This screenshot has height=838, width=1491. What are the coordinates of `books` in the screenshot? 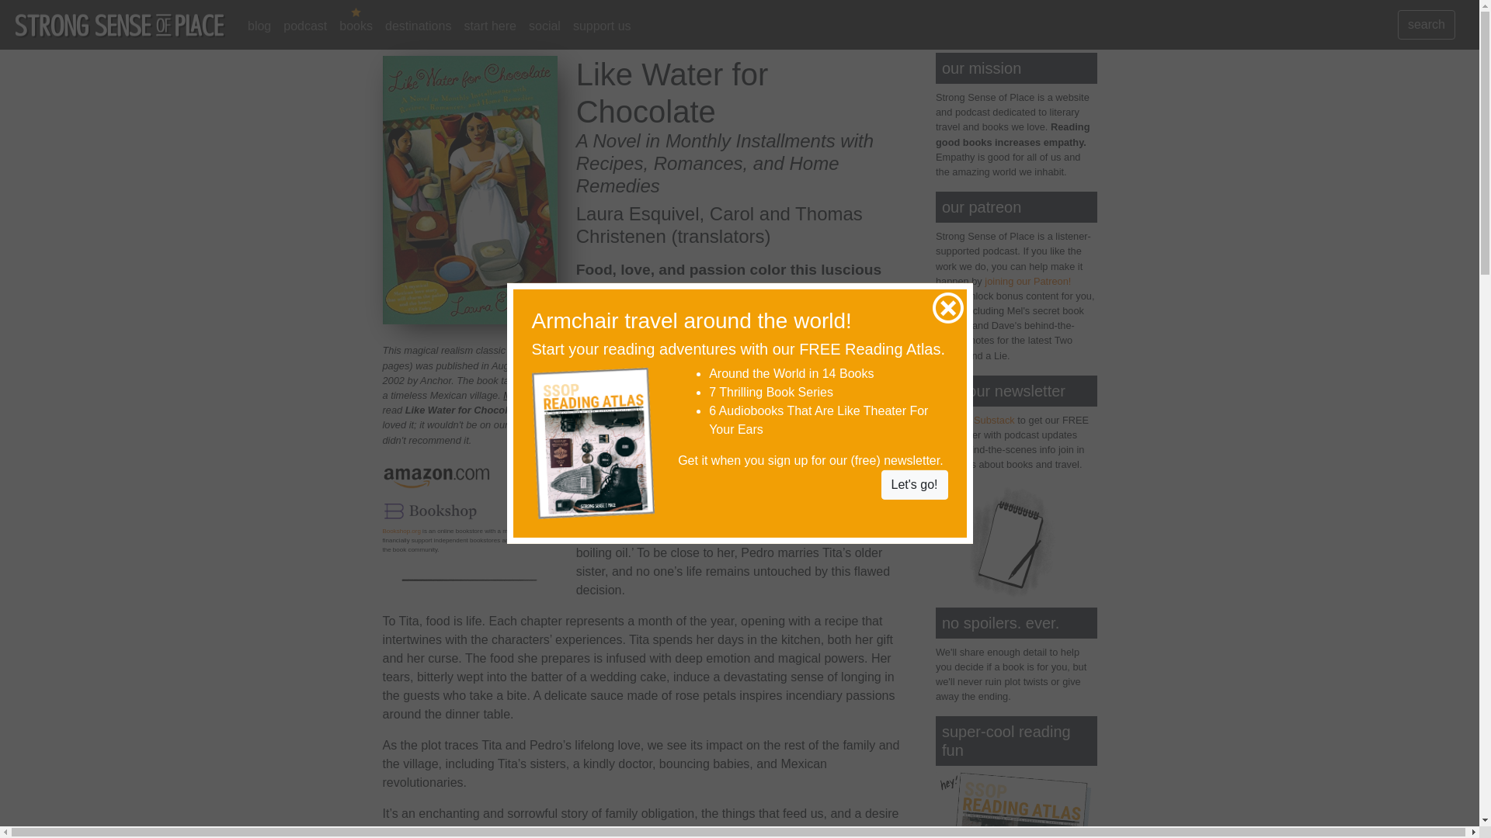 It's located at (356, 26).